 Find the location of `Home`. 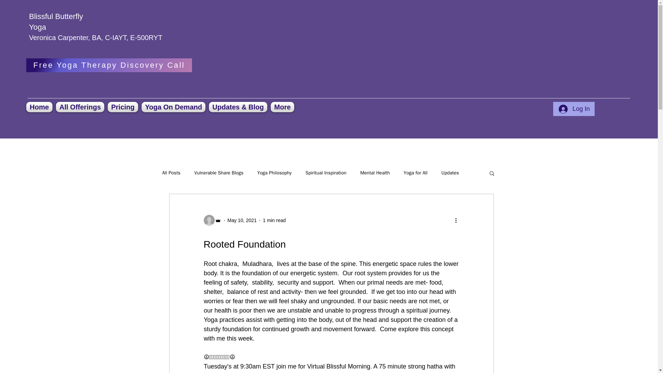

Home is located at coordinates (40, 107).